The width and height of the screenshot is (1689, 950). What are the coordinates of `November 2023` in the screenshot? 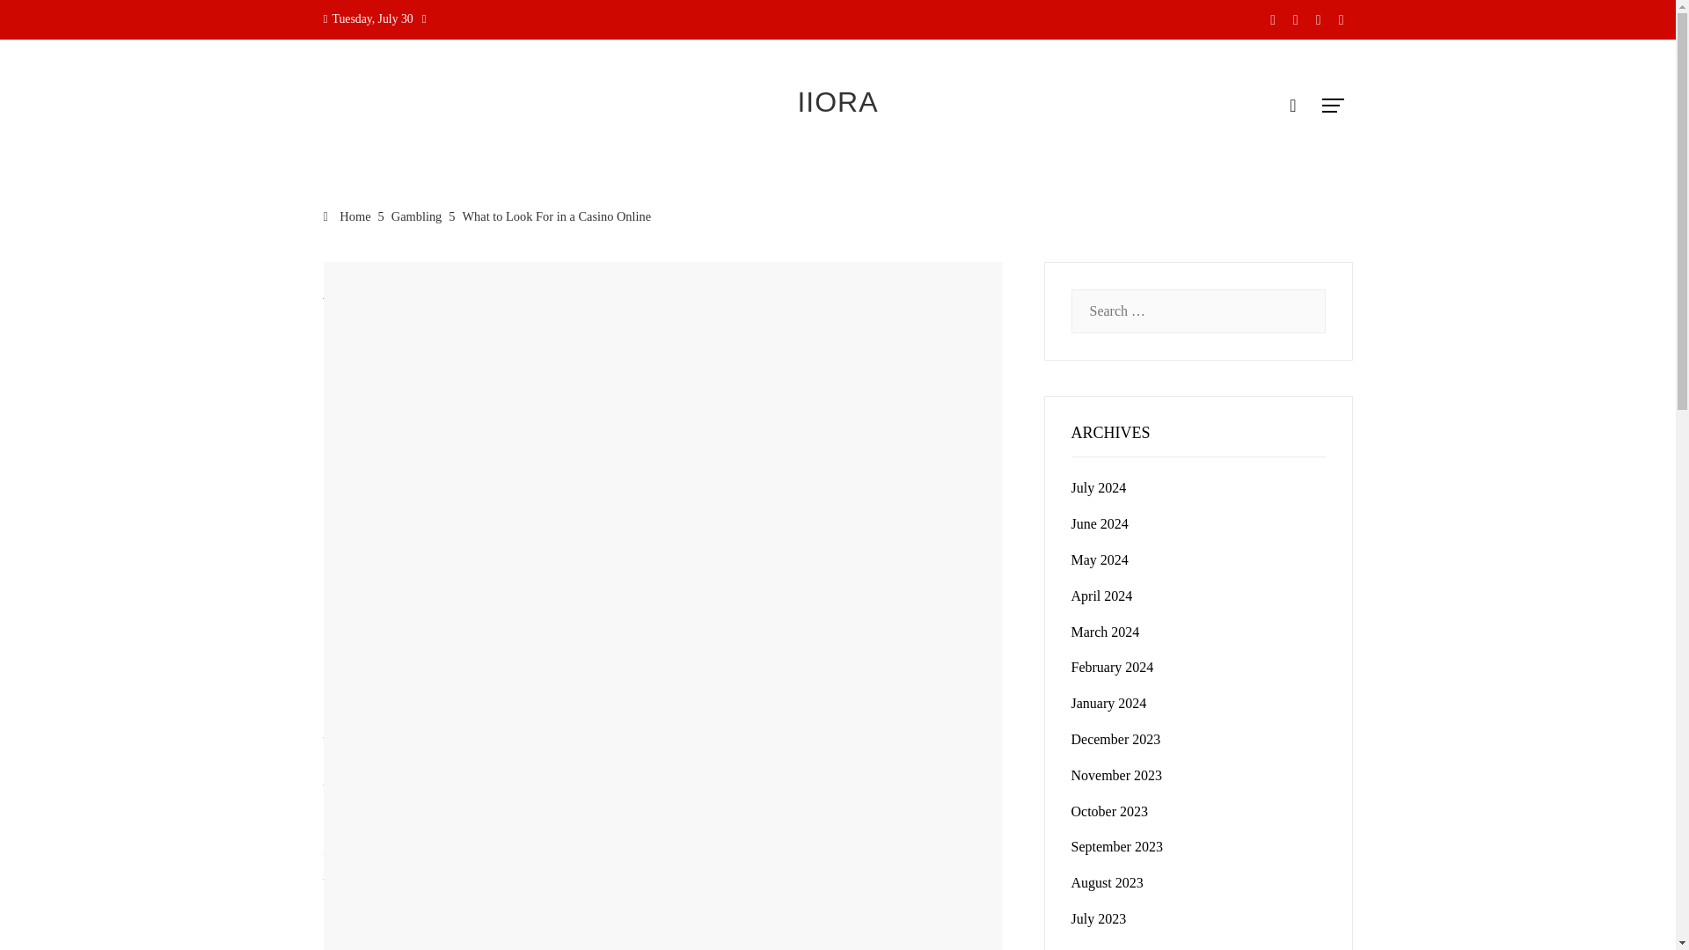 It's located at (1117, 774).